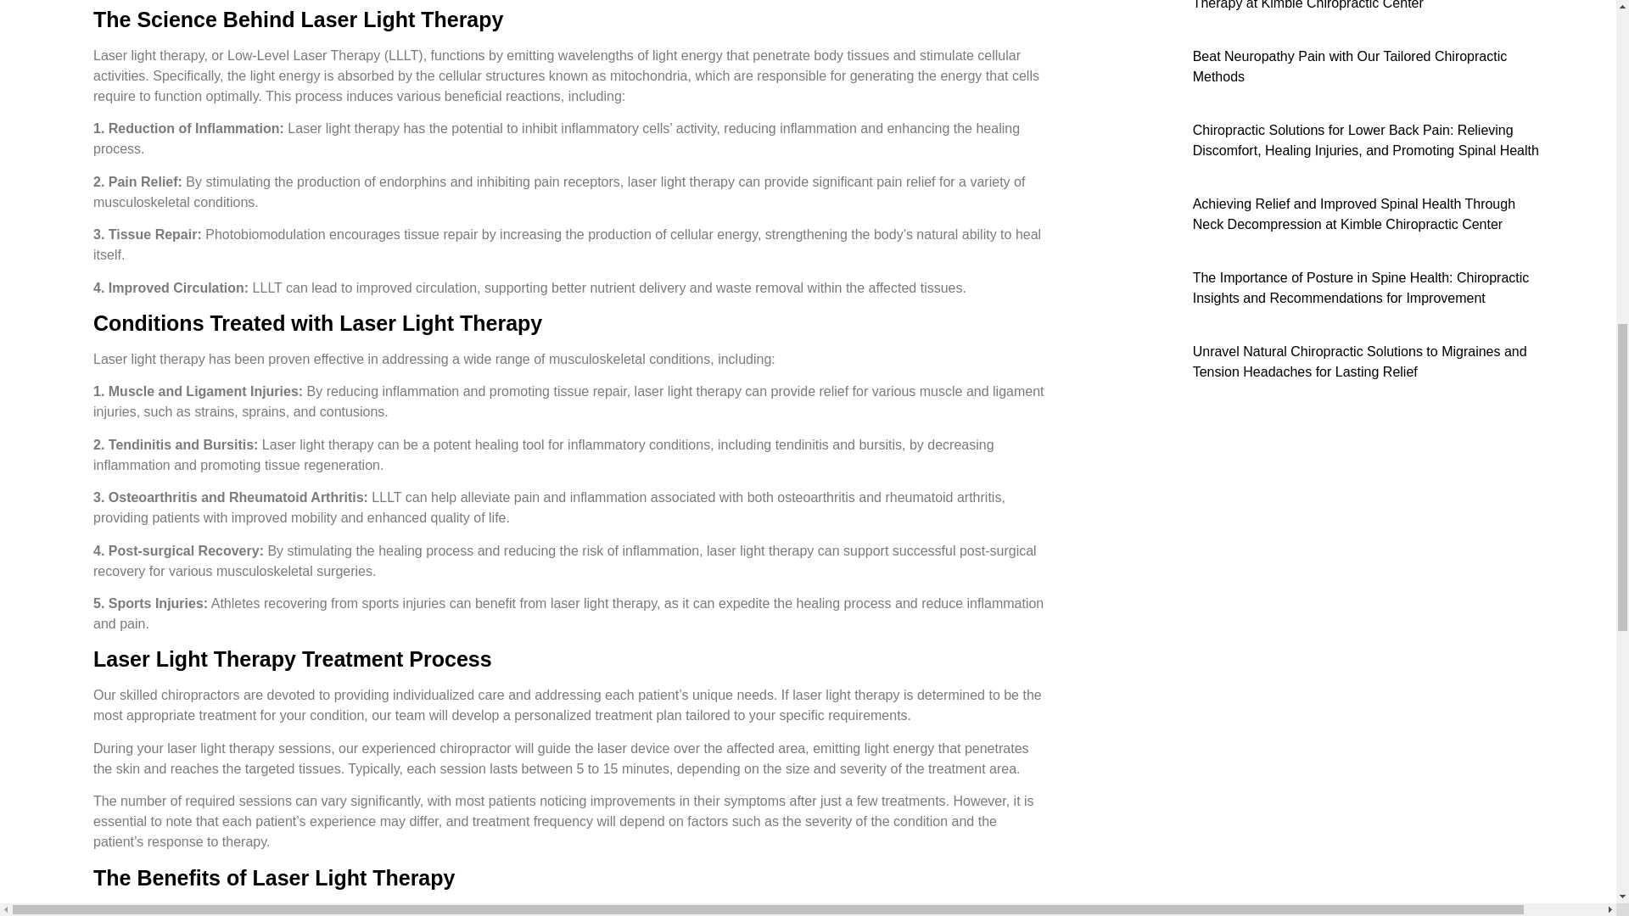  Describe the element at coordinates (1313, 66) in the screenshot. I see `Beat Neuropathy Pain with Our Tailored Chiropractic Methods` at that location.